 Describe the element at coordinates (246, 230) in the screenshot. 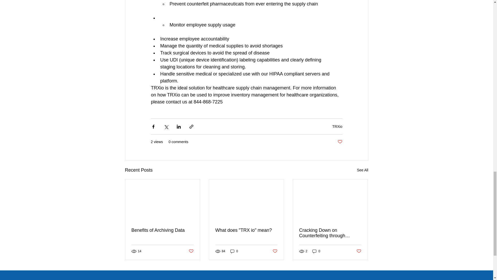

I see `What does "TRX io" mean?` at that location.